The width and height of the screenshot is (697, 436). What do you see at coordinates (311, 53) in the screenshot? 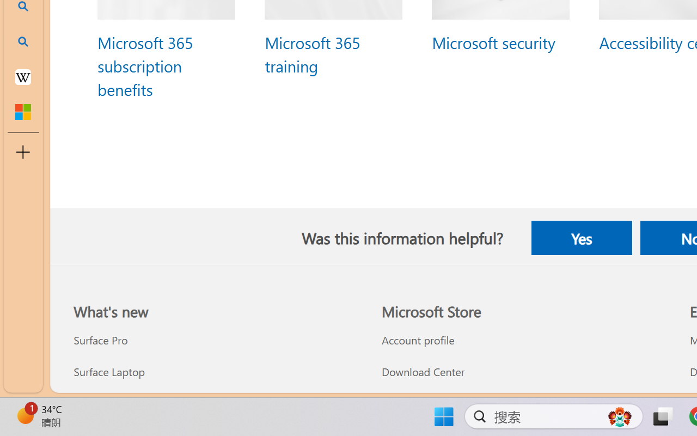
I see `Microsoft 365 training` at bounding box center [311, 53].